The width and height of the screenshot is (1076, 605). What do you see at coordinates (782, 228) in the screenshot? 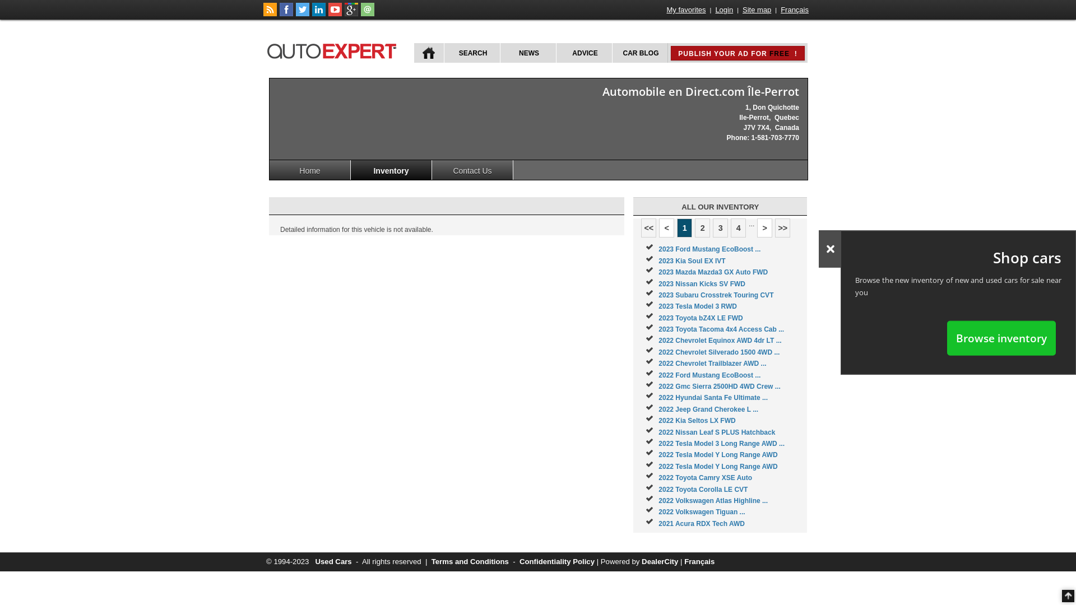
I see `>>` at bounding box center [782, 228].